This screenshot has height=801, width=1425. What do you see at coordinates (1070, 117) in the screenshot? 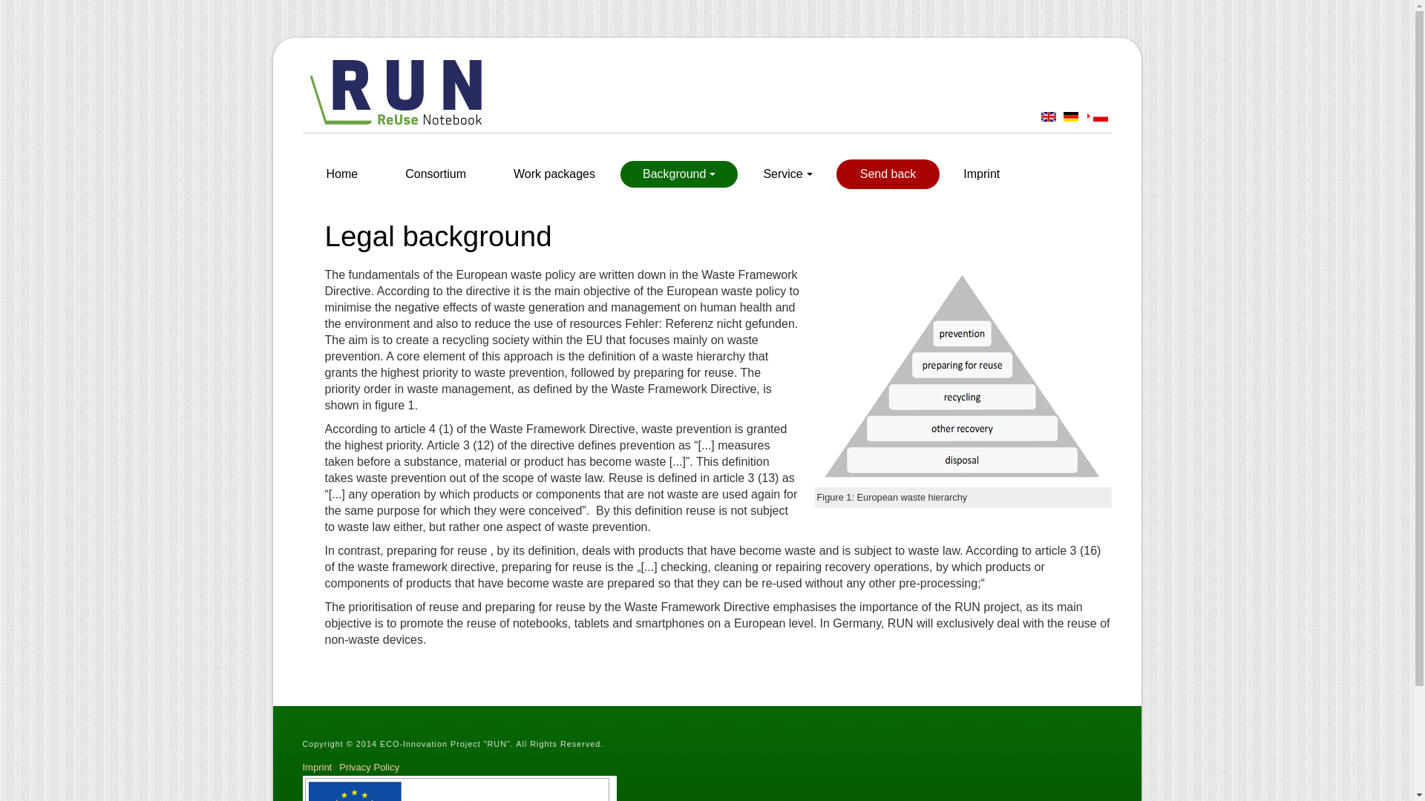
I see `Deutsch` at bounding box center [1070, 117].